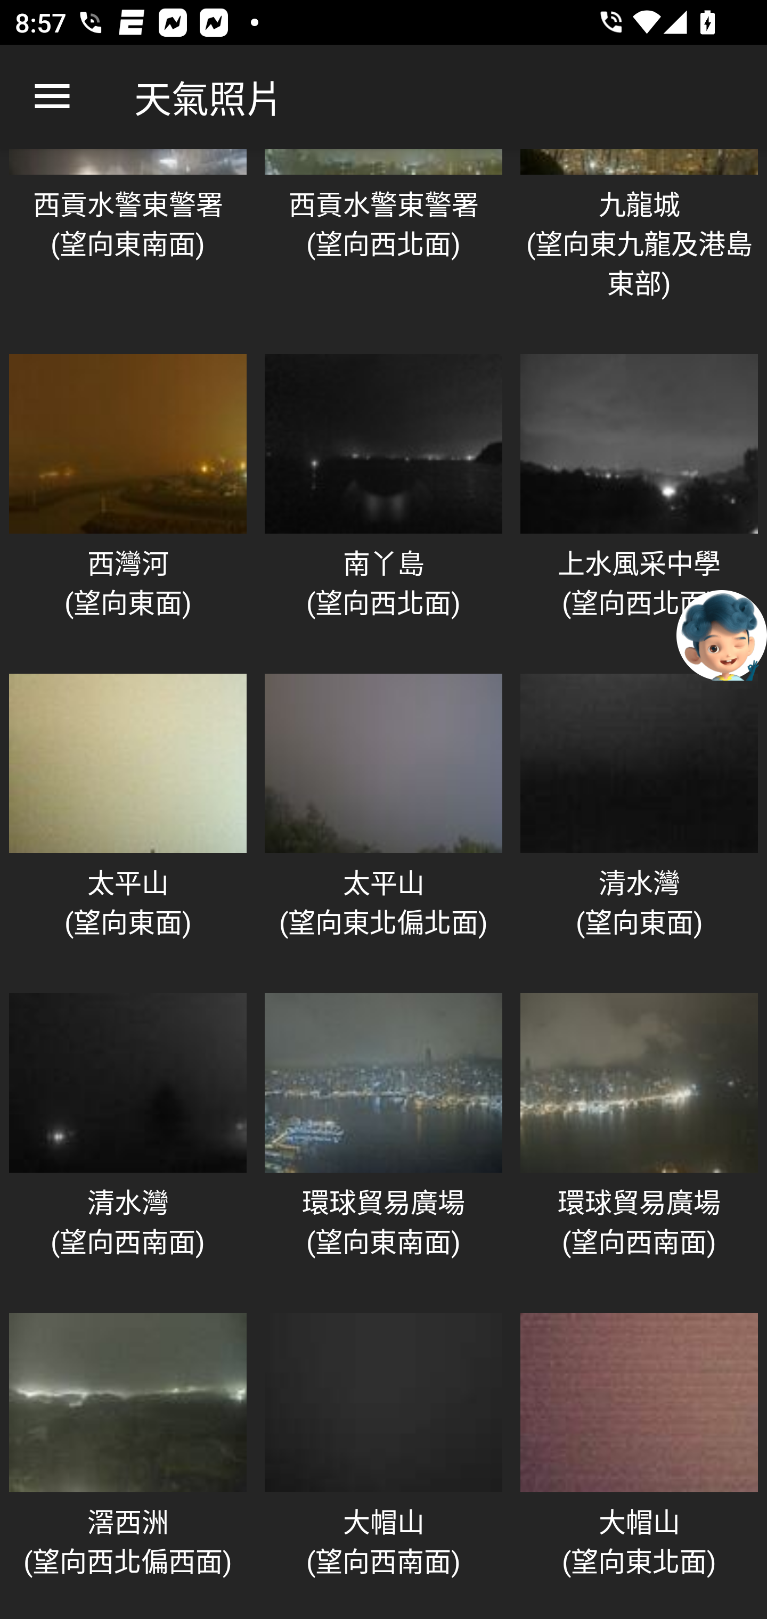 This screenshot has width=767, height=1619. I want to click on 太平山
(望向東面), so click(128, 822).